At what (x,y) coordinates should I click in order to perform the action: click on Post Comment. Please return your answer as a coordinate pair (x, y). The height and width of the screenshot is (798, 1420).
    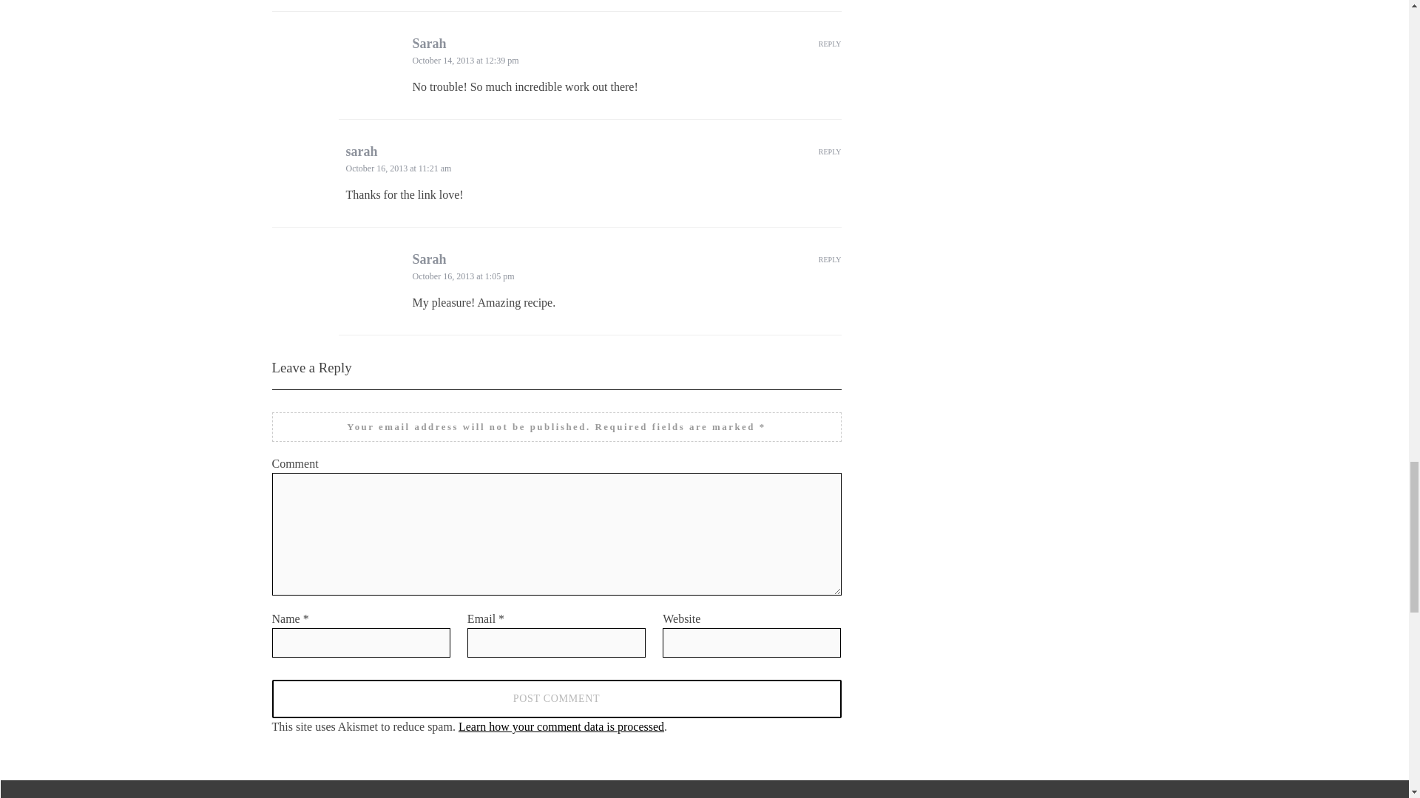
    Looking at the image, I should click on (557, 699).